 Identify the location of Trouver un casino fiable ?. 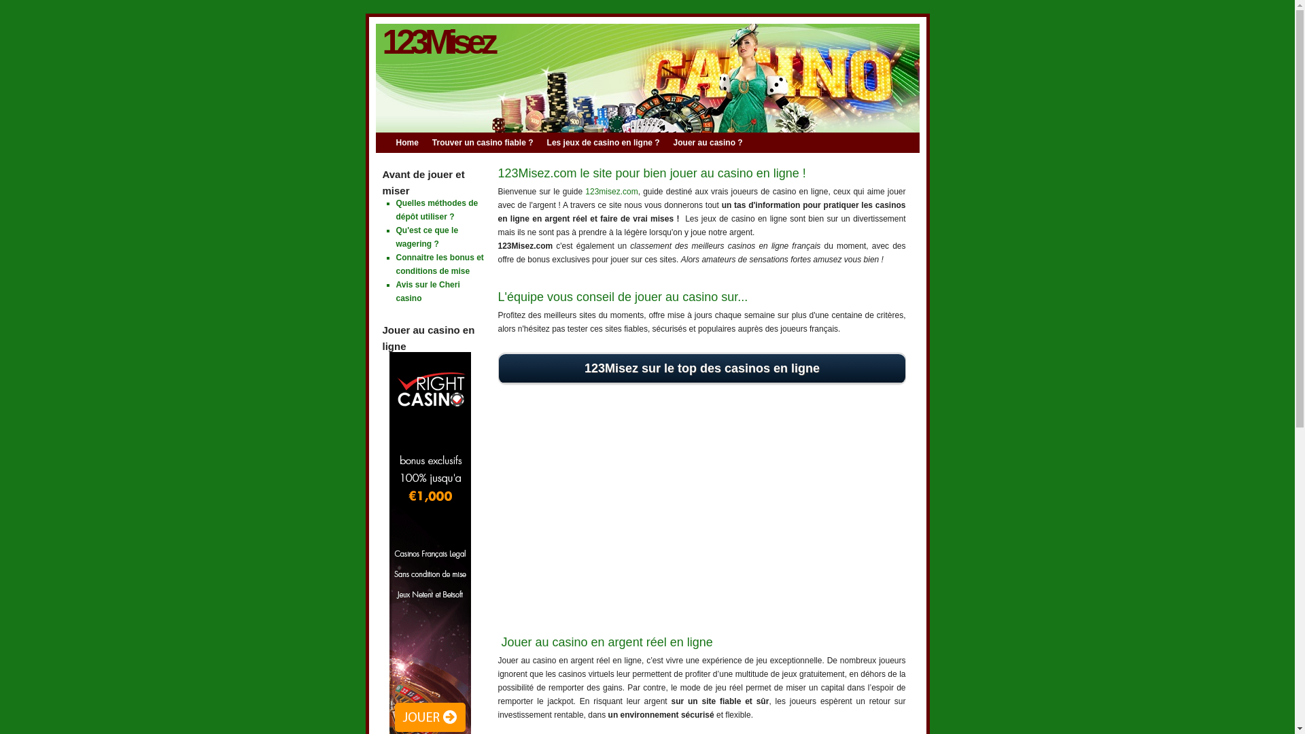
(489, 143).